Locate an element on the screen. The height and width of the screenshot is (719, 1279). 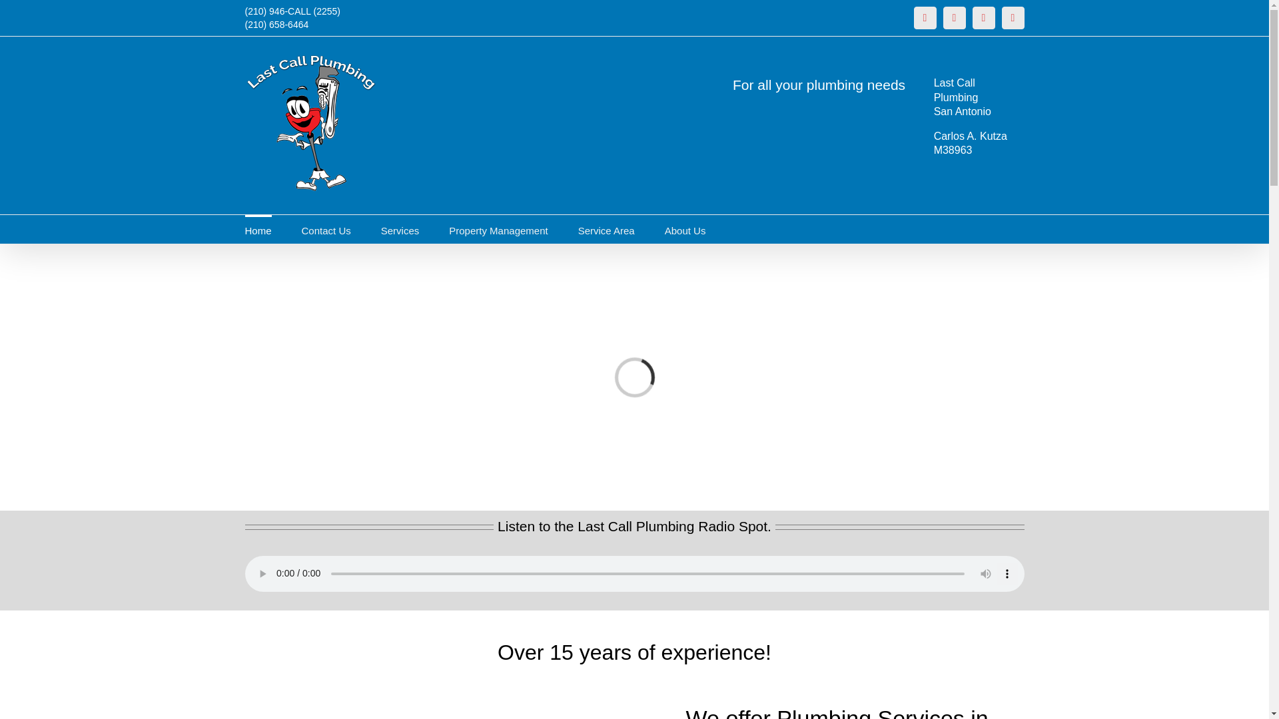
Service Area is located at coordinates (606, 229).